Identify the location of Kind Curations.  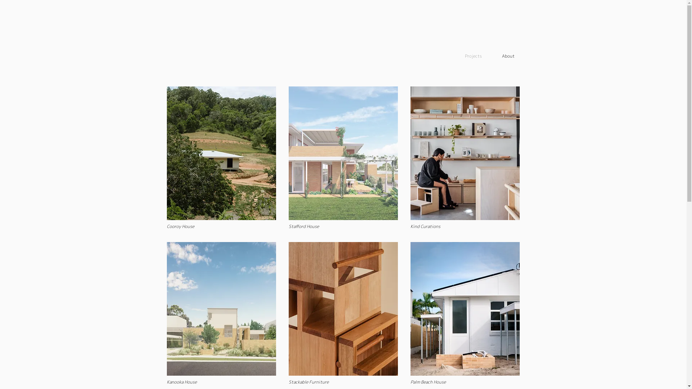
(465, 158).